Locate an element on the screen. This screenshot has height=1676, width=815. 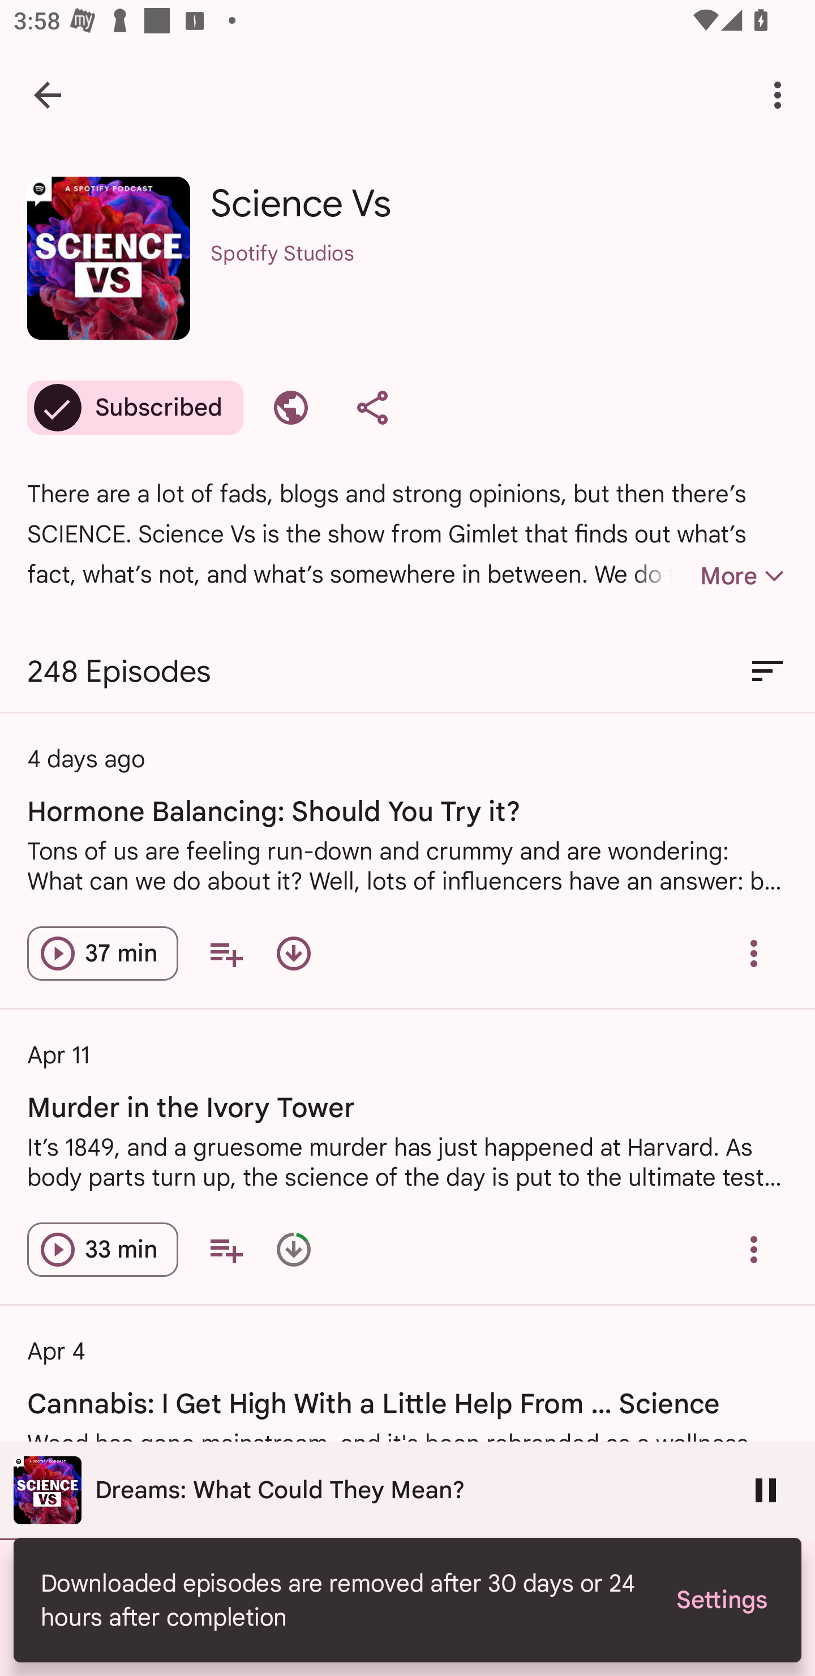
More is located at coordinates (710, 576).